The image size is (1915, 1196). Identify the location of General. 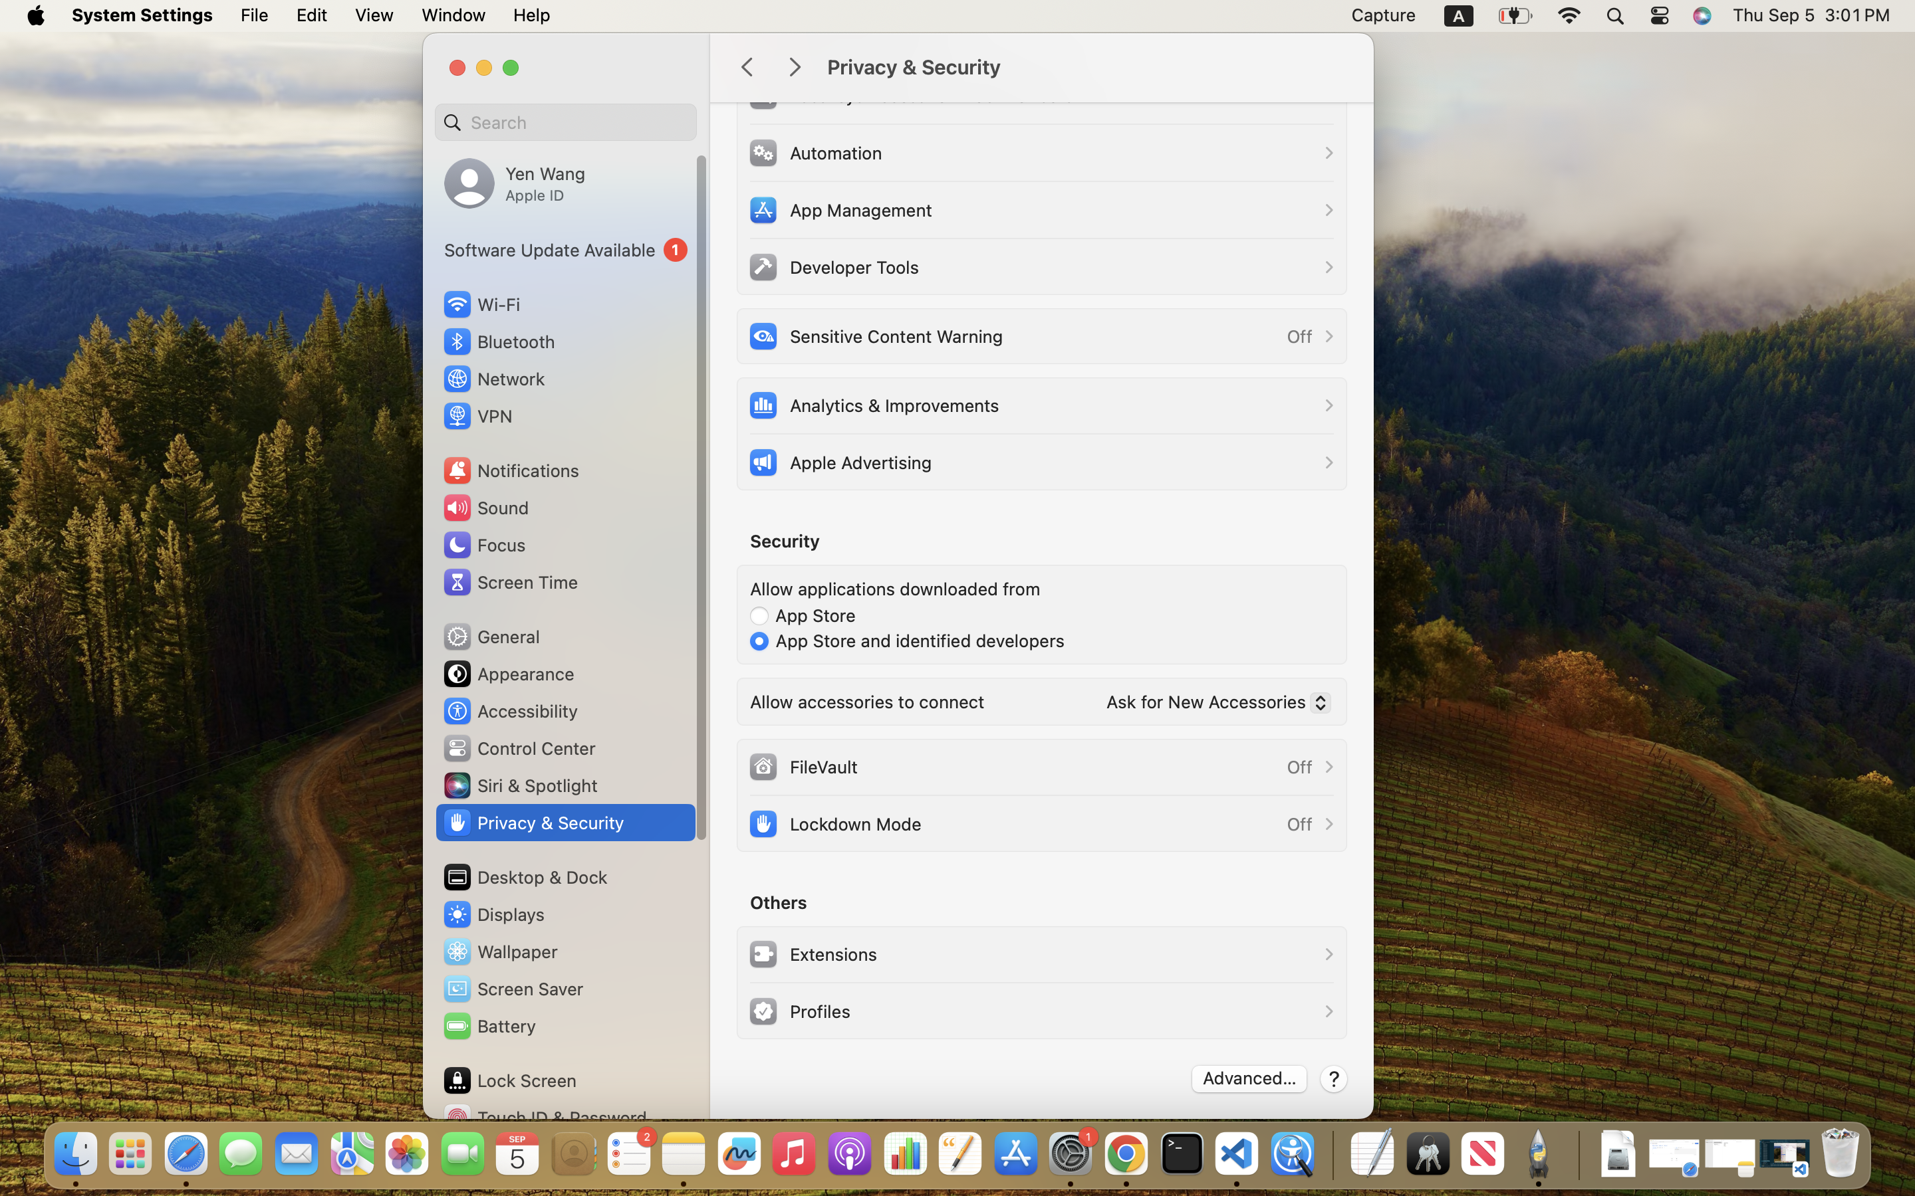
(491, 637).